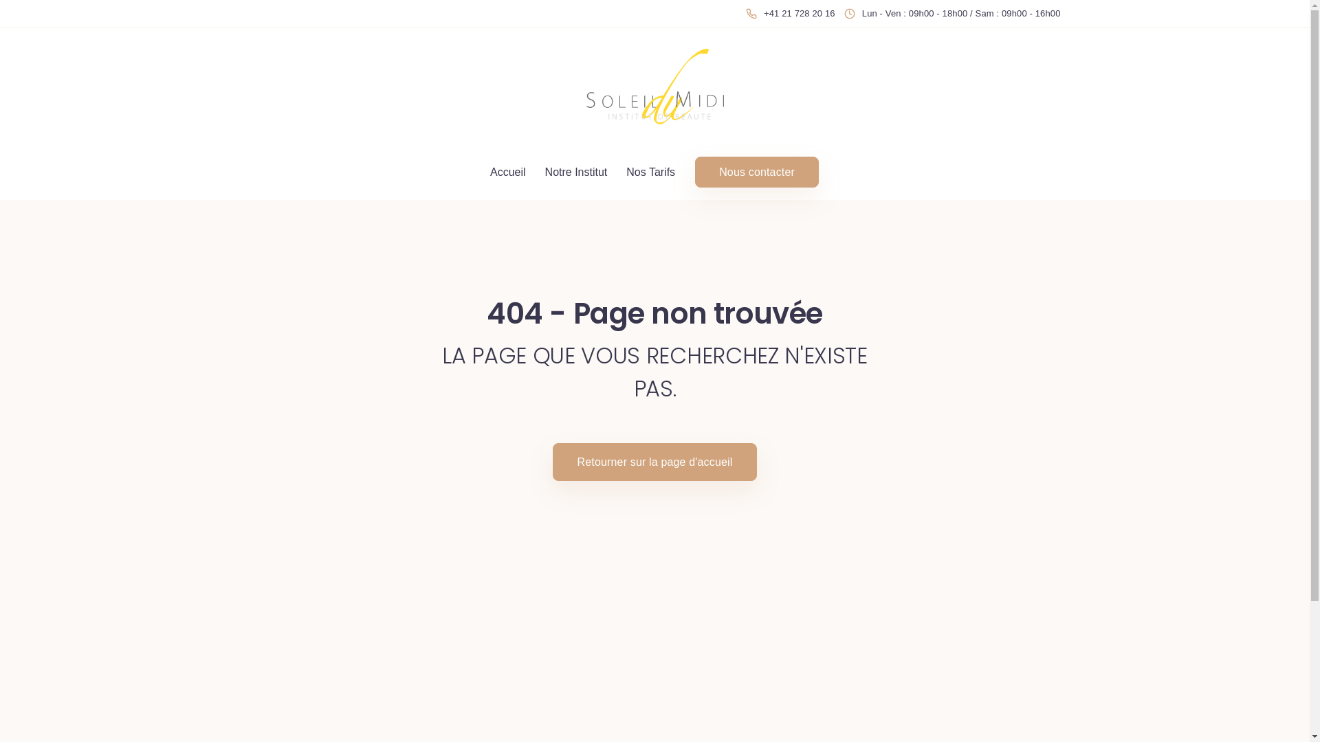  I want to click on +41 21 728 20 16, so click(793, 14).